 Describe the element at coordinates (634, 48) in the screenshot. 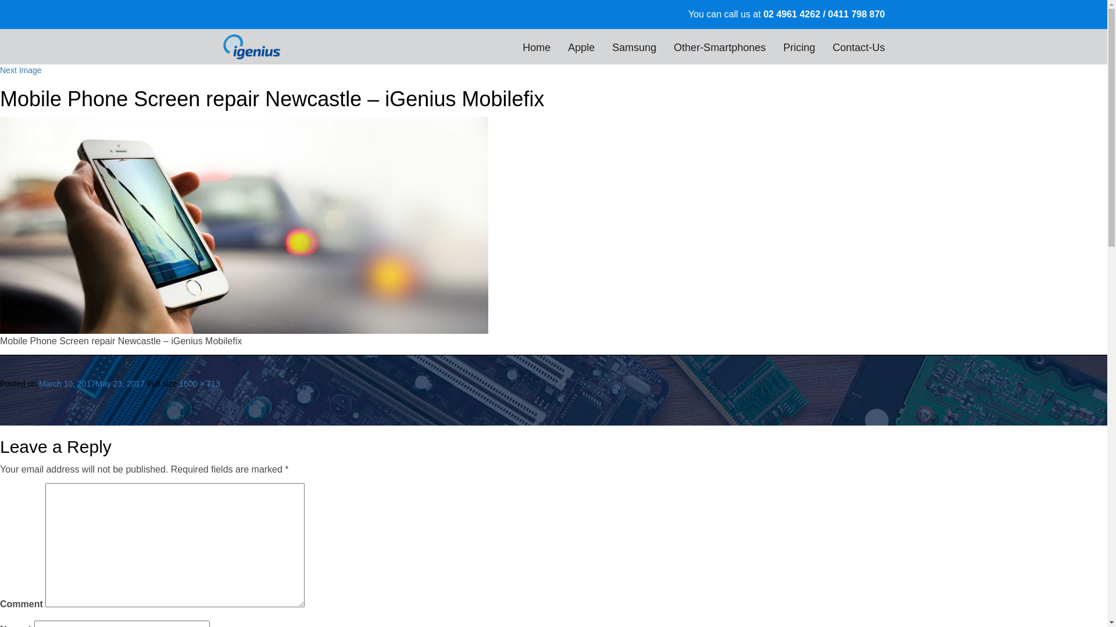

I see `Samsung` at that location.